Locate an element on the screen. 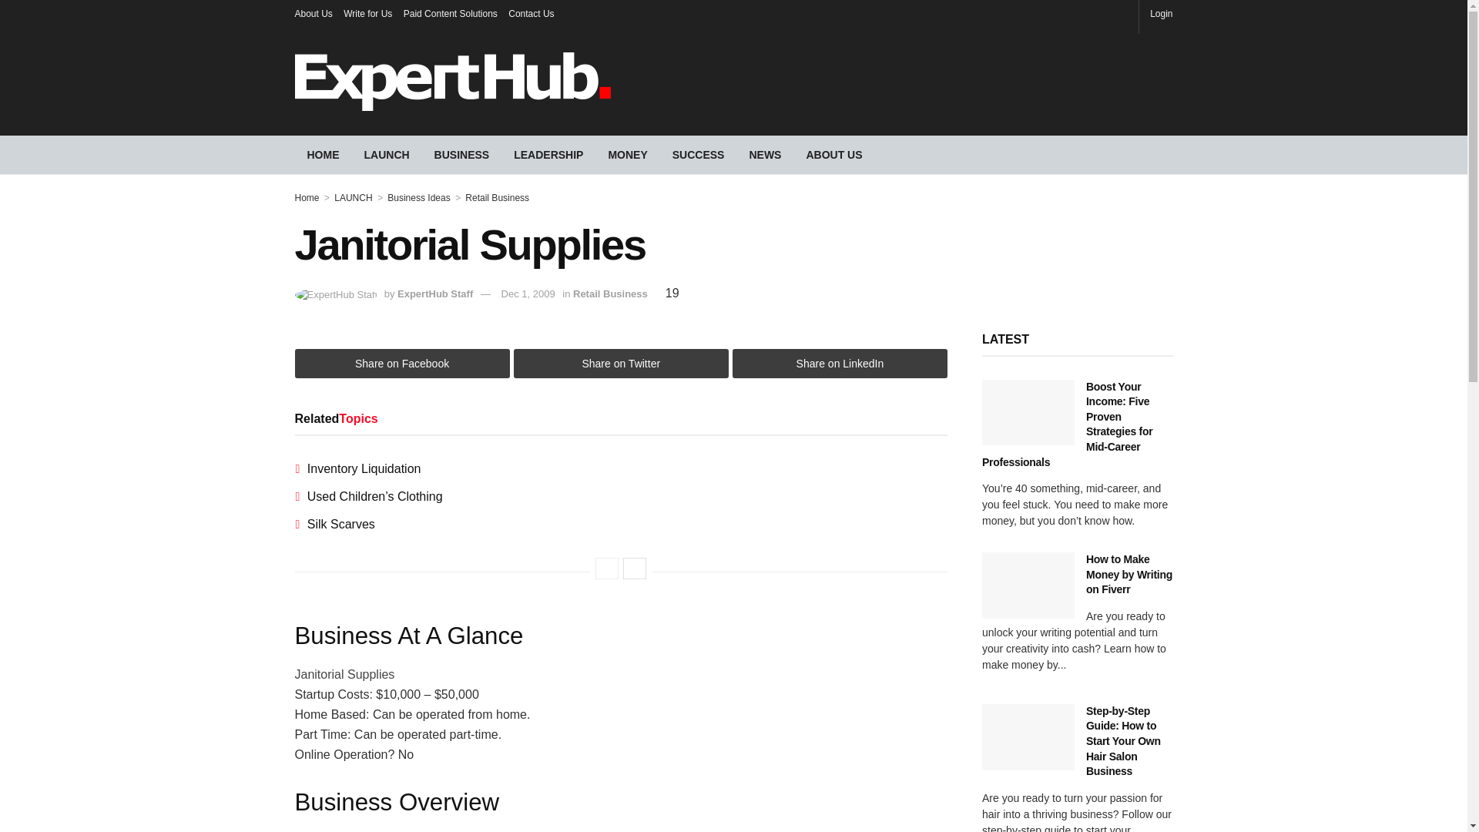 This screenshot has height=832, width=1479. NEWS is located at coordinates (764, 154).